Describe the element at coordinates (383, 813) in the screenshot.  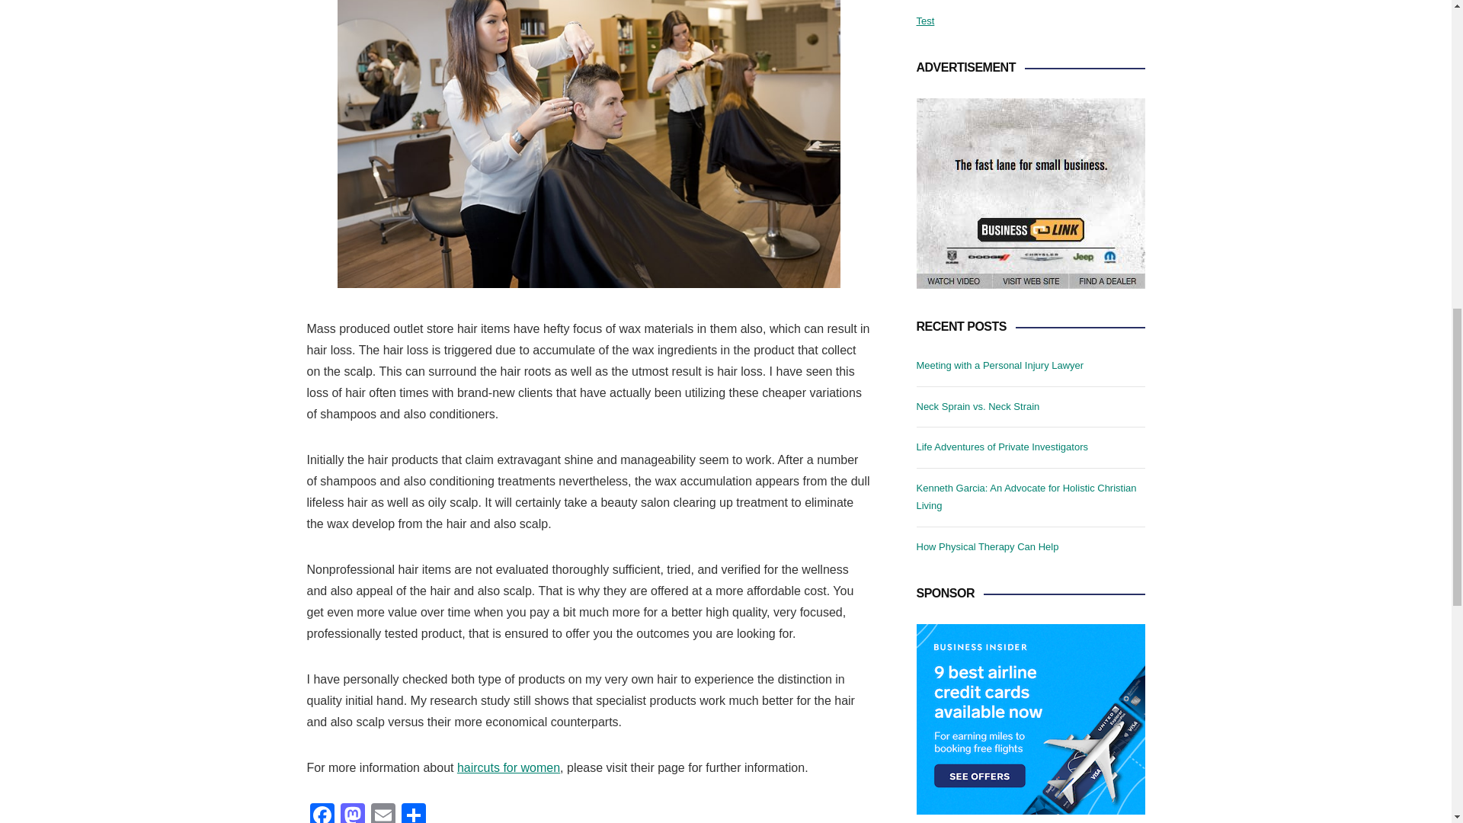
I see `Email` at that location.